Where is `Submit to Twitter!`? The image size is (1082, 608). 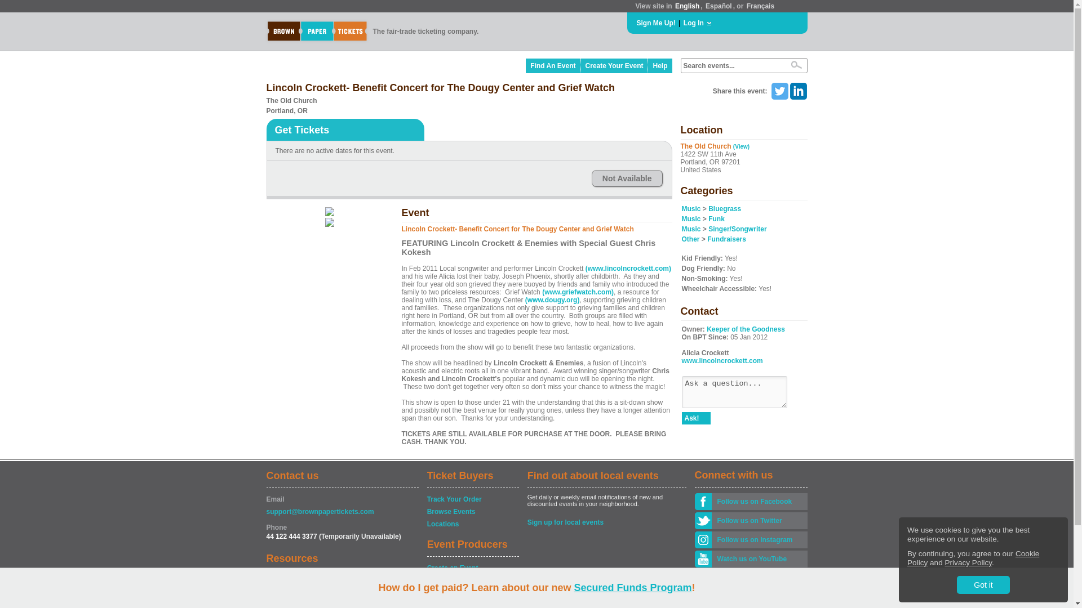 Submit to Twitter! is located at coordinates (779, 91).